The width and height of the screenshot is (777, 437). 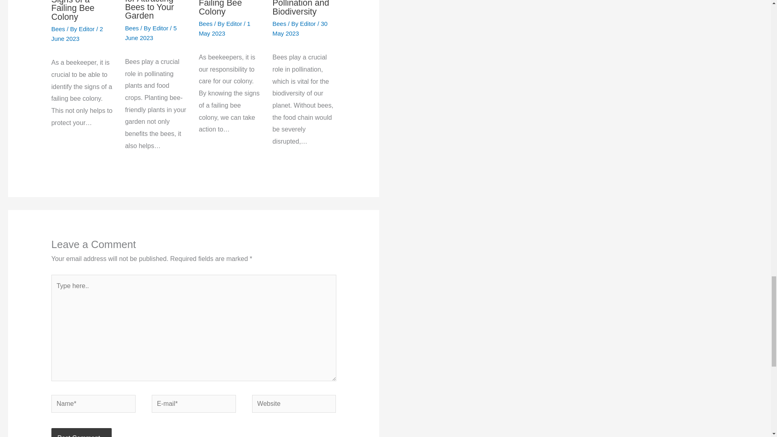 I want to click on How to Spot the Signs of a Failing Bee Colony, so click(x=82, y=11).